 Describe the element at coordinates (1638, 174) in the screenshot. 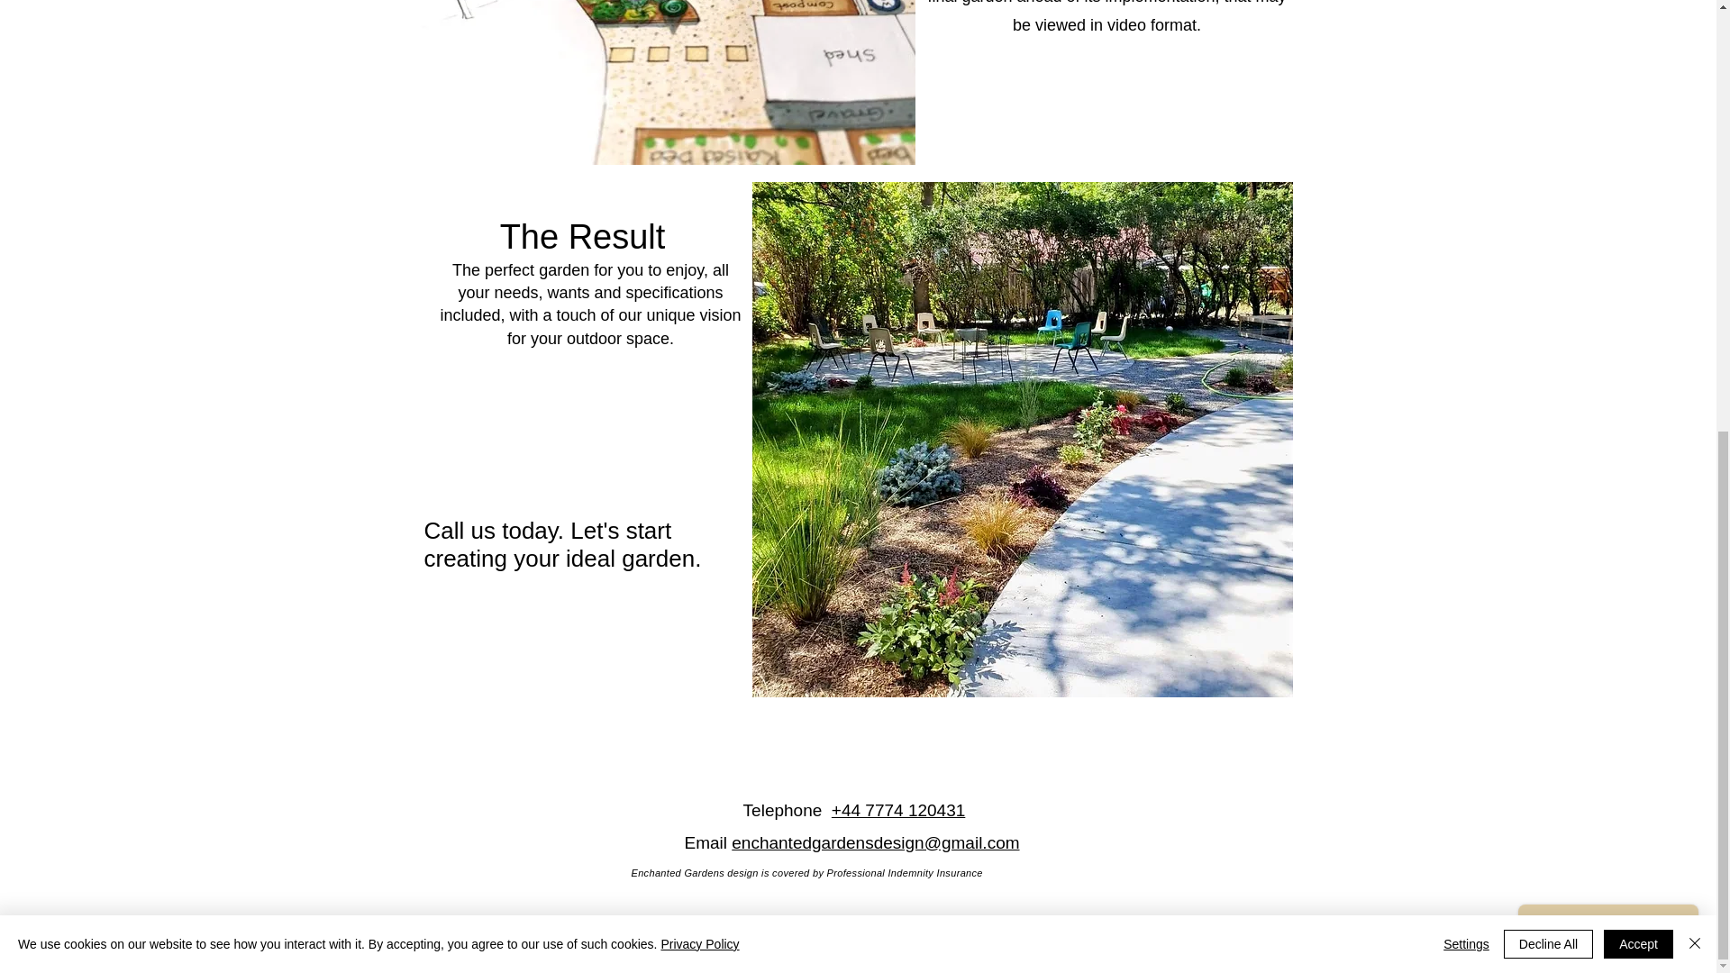

I see `Accept` at that location.